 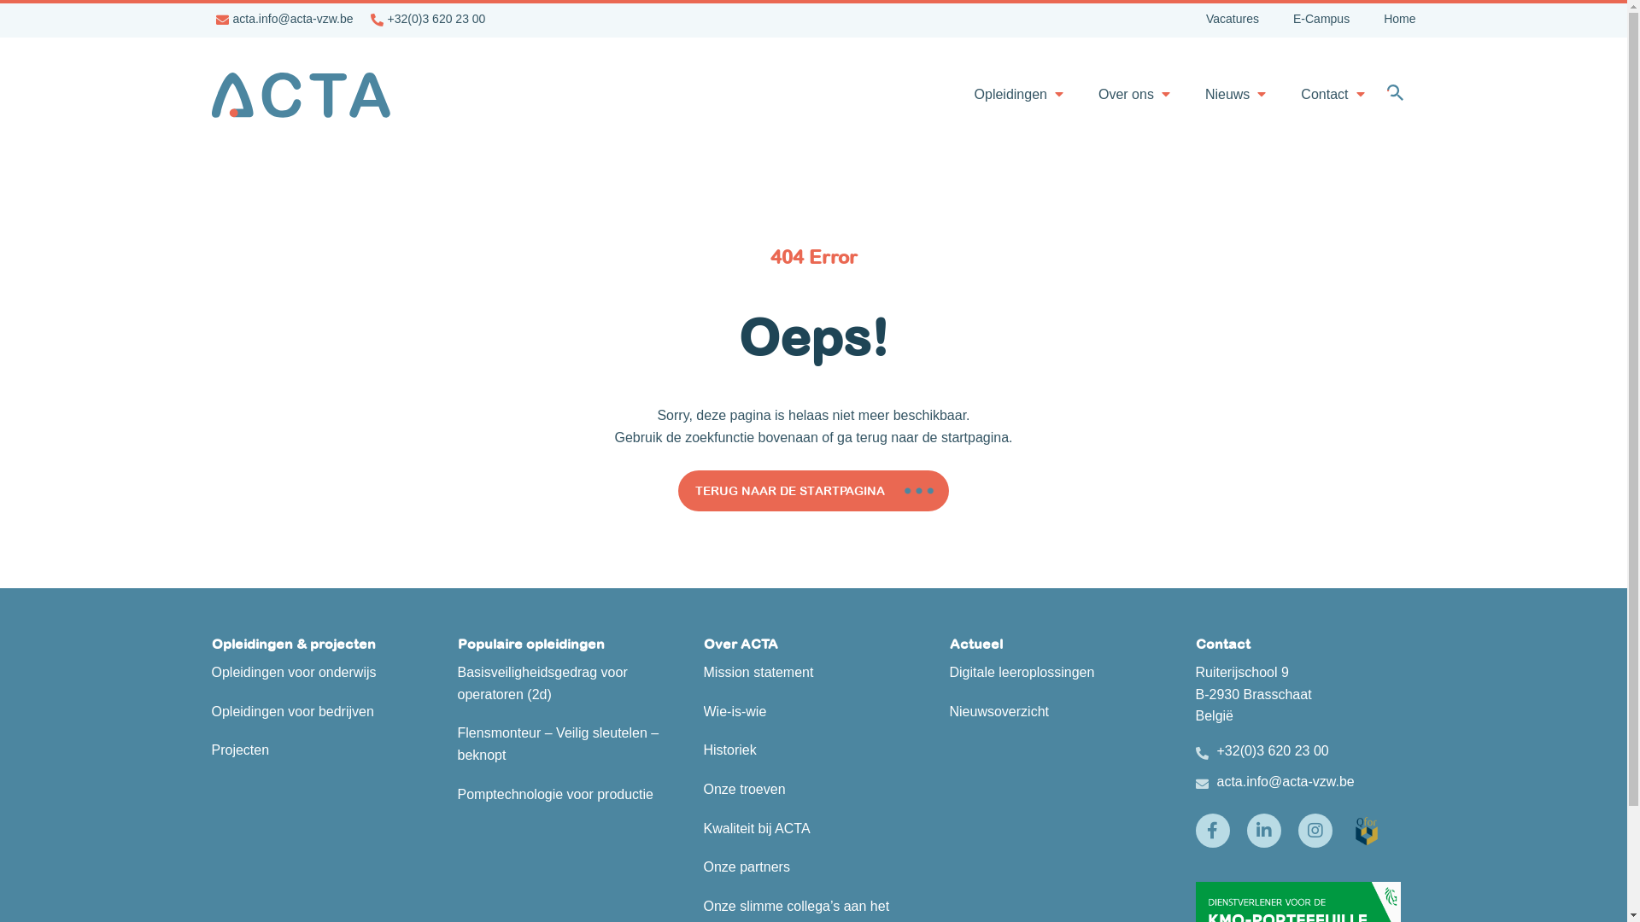 What do you see at coordinates (757, 828) in the screenshot?
I see `Kwaliteit bij ACTA` at bounding box center [757, 828].